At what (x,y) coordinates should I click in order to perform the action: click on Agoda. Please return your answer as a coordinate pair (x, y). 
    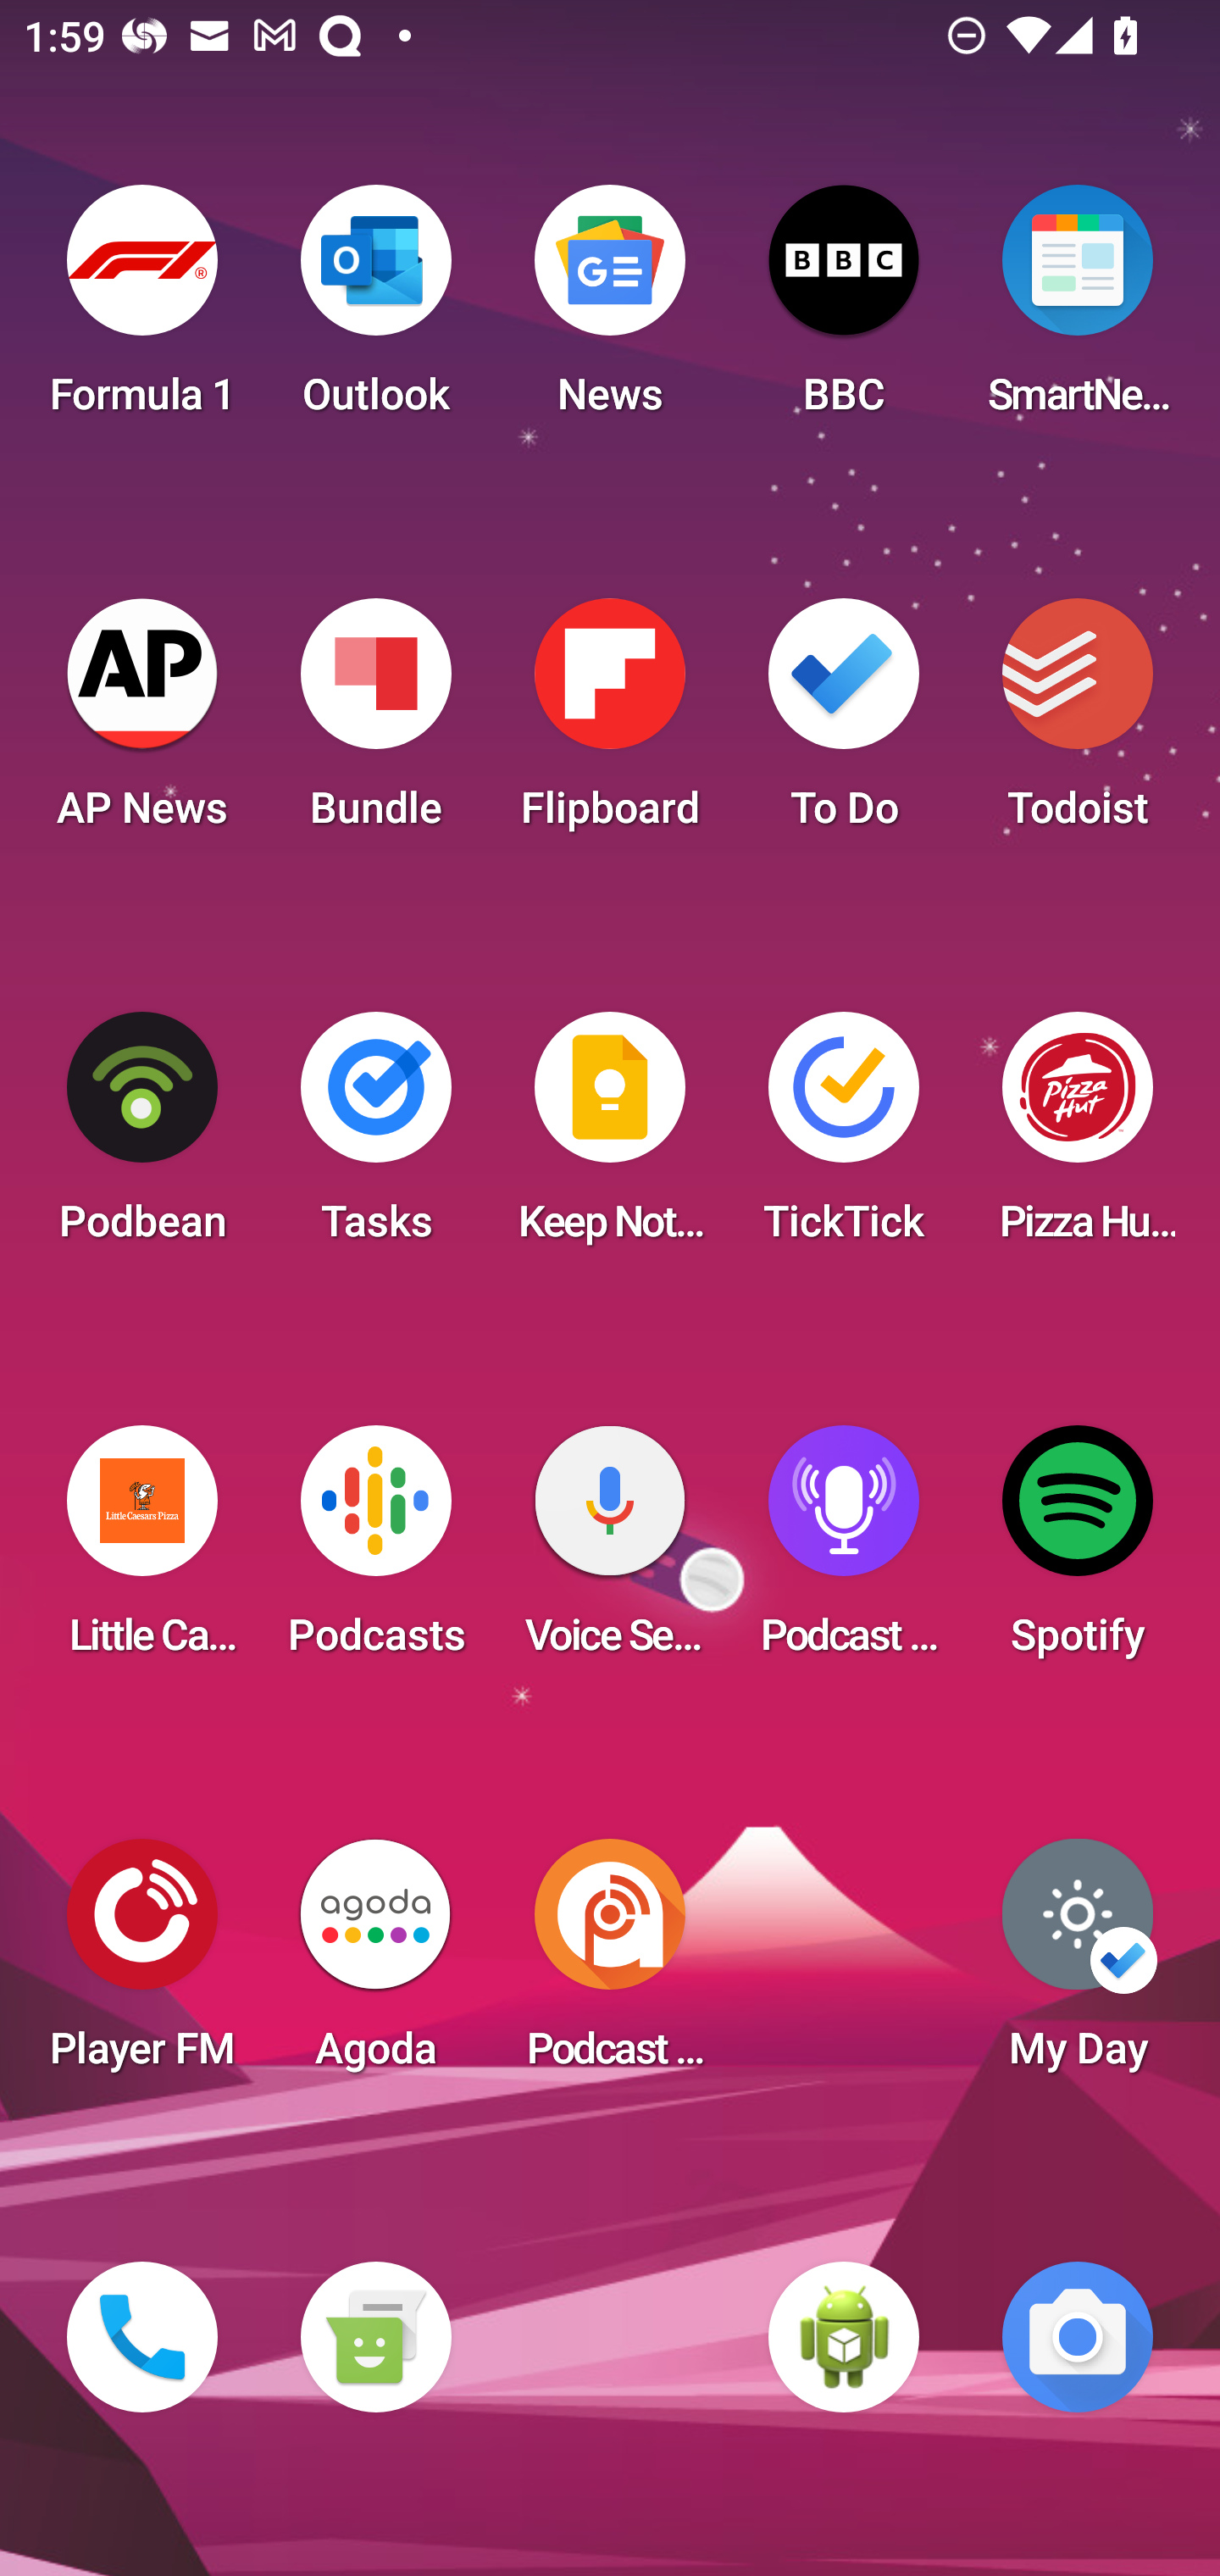
    Looking at the image, I should click on (375, 1964).